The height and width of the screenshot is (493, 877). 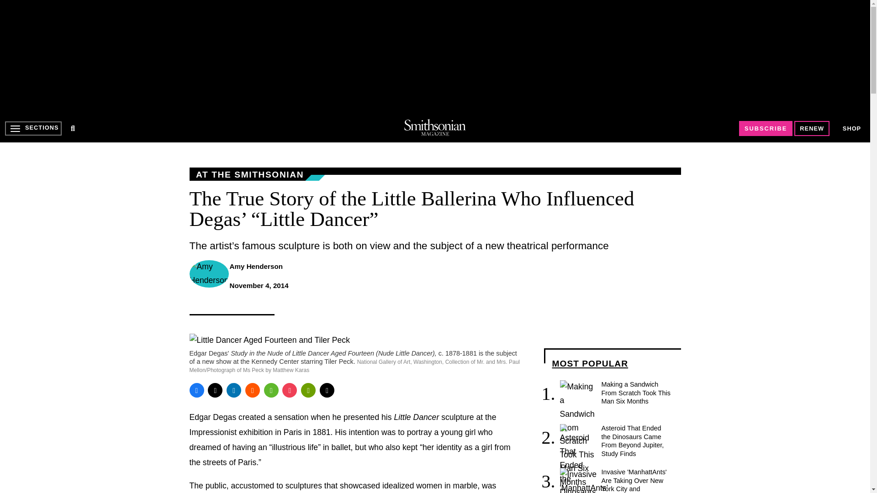 I want to click on Print, so click(x=308, y=390).